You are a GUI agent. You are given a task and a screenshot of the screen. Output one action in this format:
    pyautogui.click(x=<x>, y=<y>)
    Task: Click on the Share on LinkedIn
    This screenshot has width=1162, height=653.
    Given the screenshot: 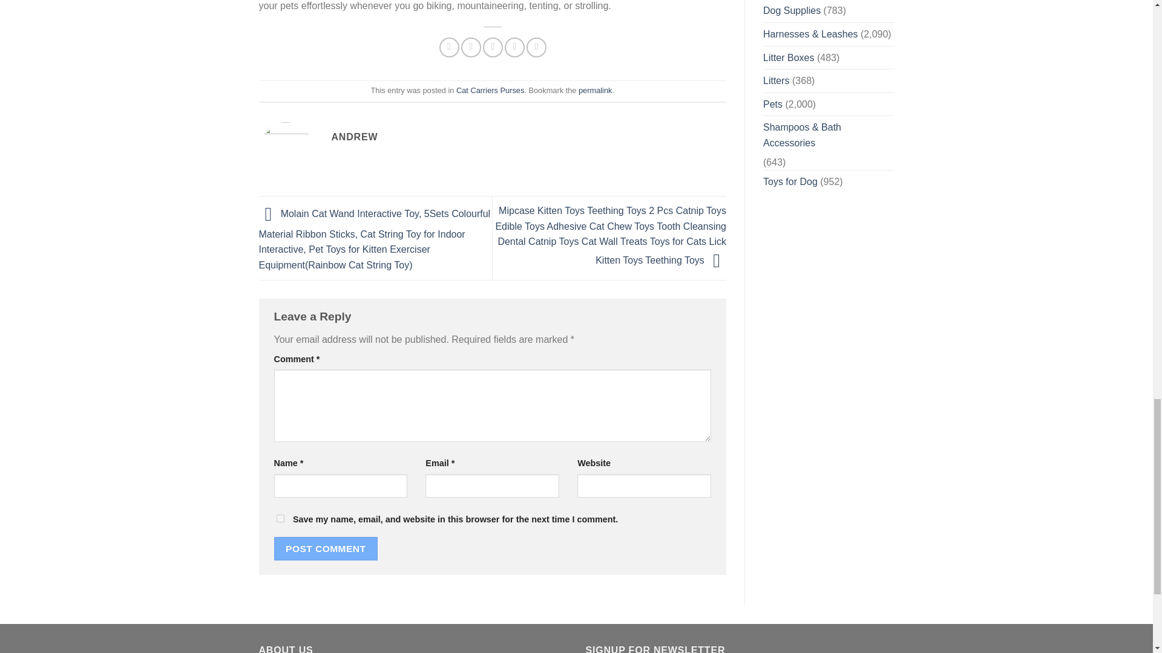 What is the action you would take?
    pyautogui.click(x=536, y=47)
    